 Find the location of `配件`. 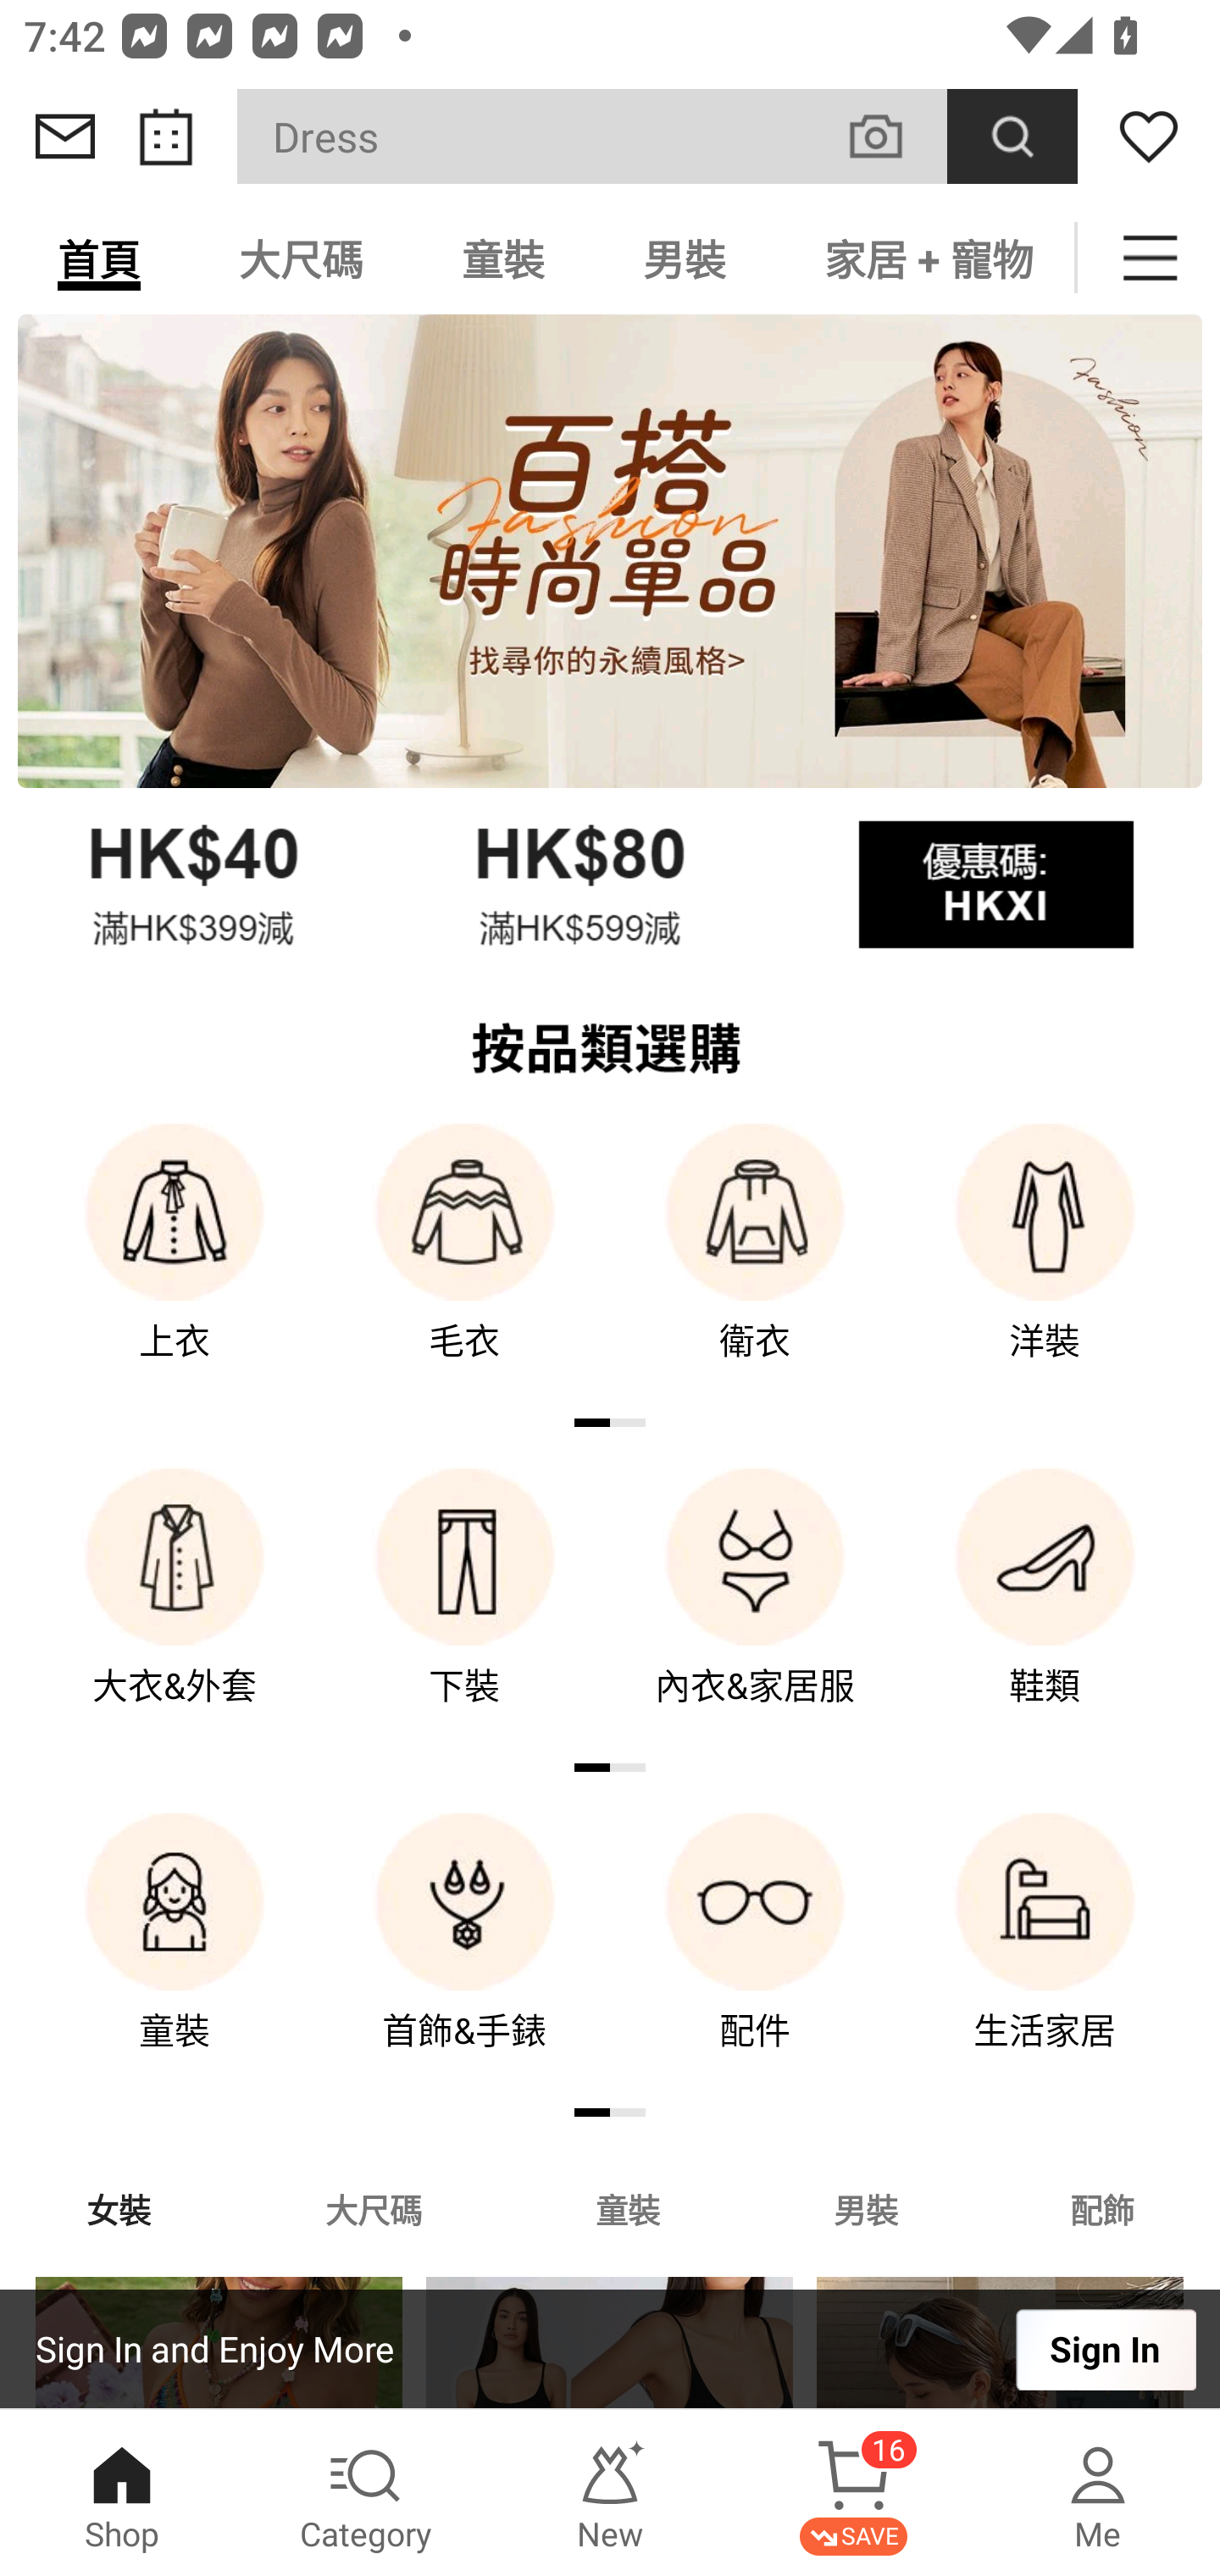

配件 is located at coordinates (755, 1955).